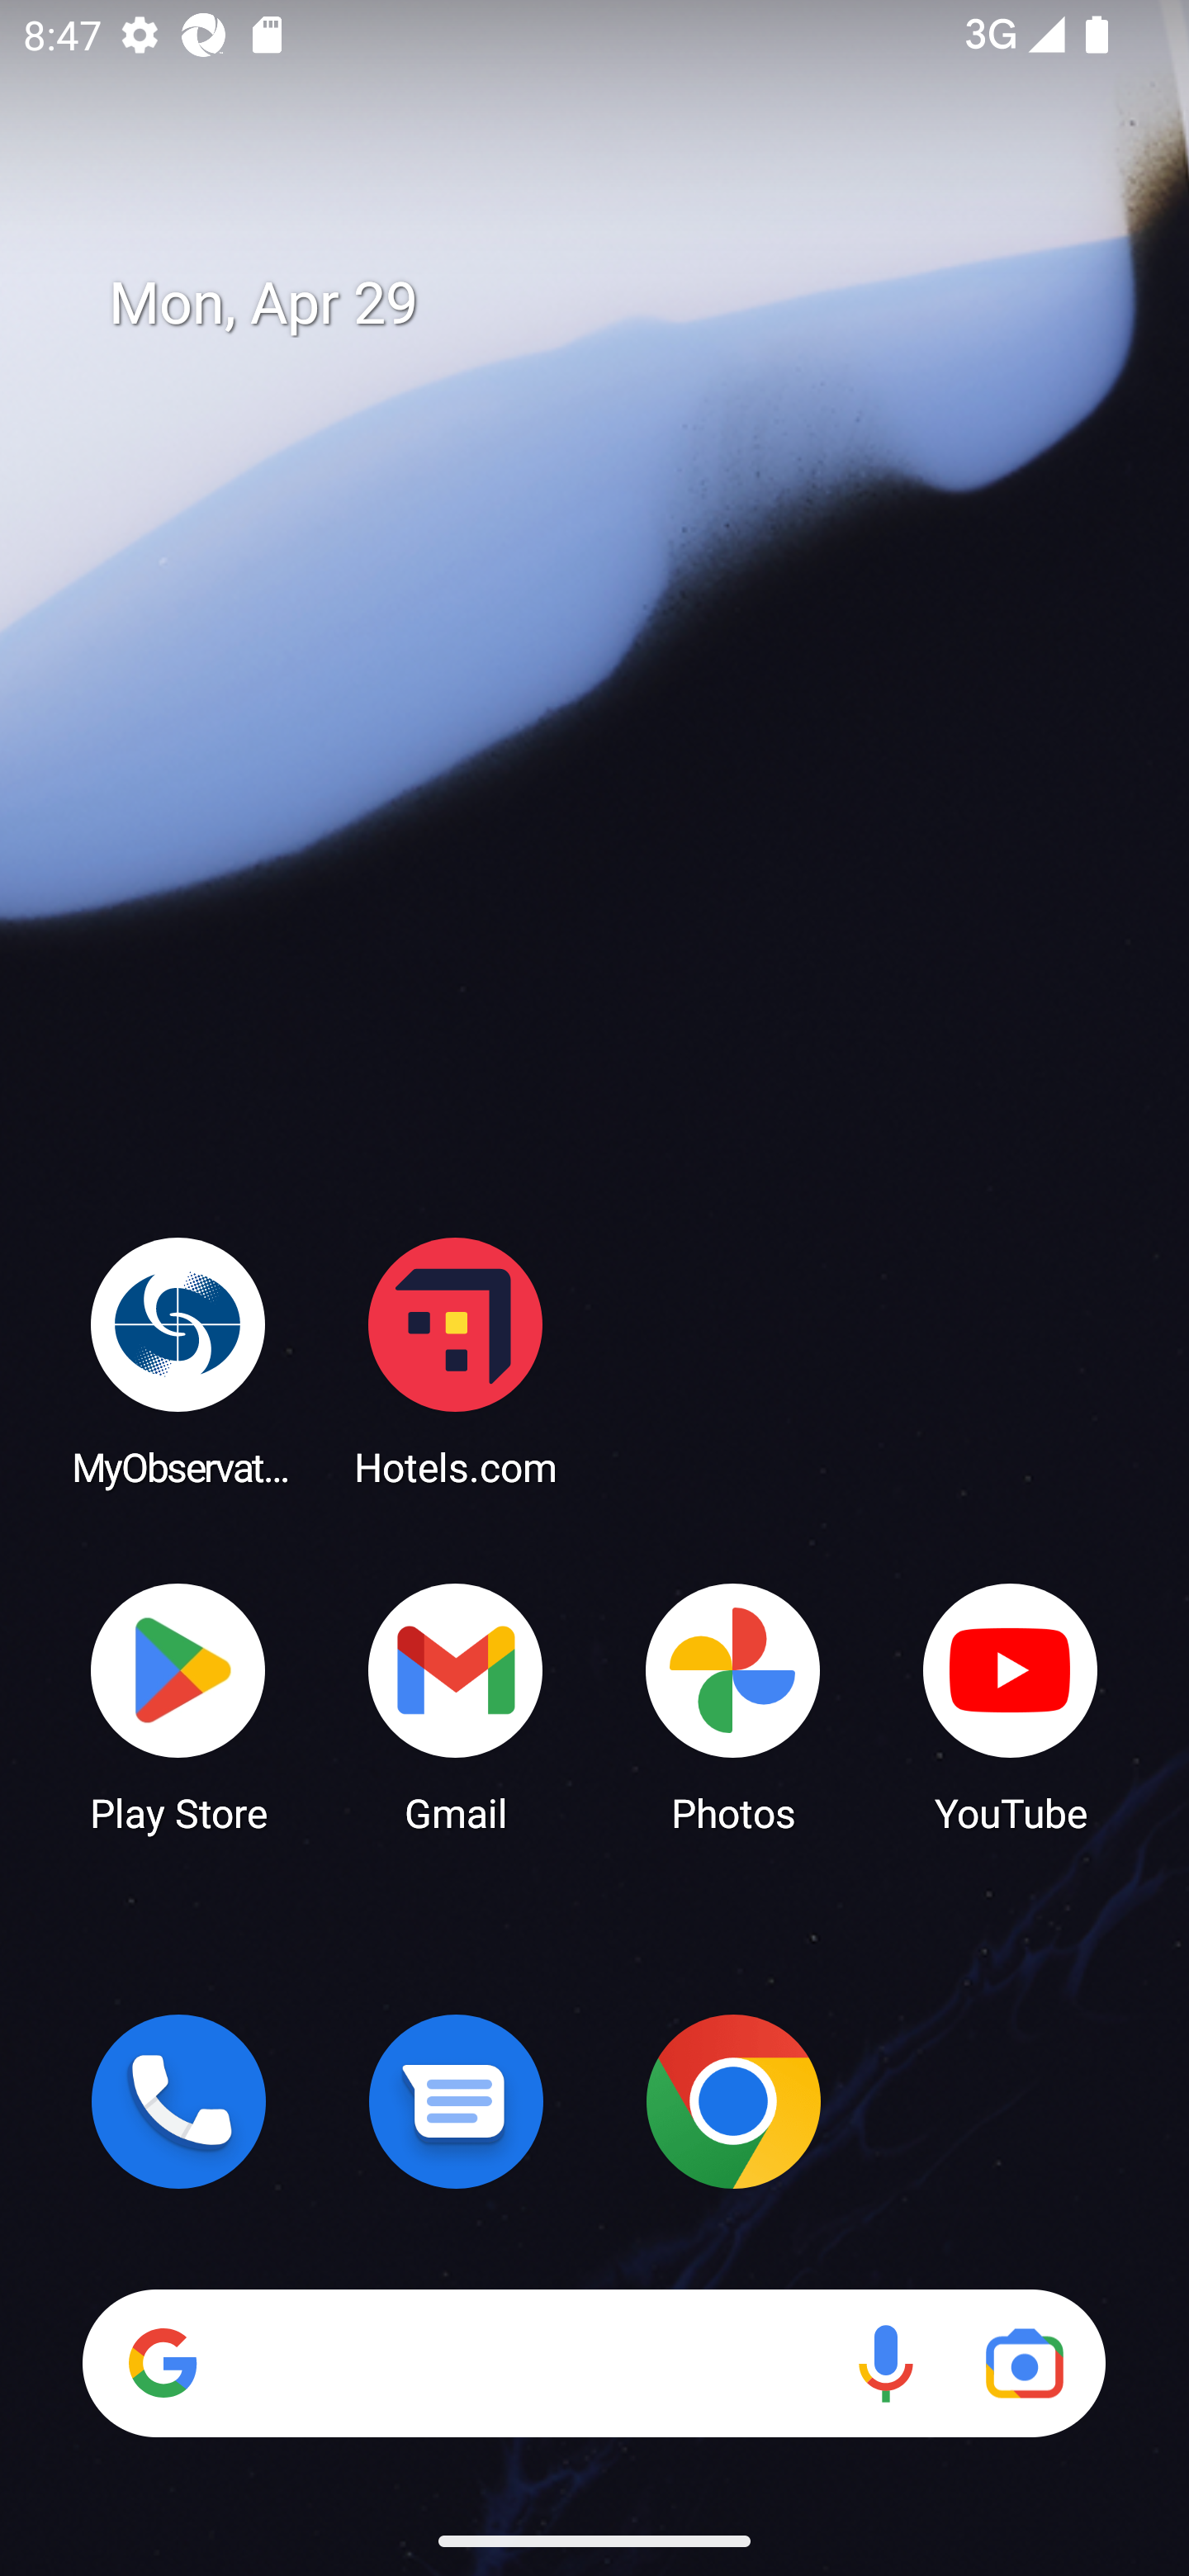 This screenshot has height=2576, width=1189. I want to click on Photos, so click(733, 1706).